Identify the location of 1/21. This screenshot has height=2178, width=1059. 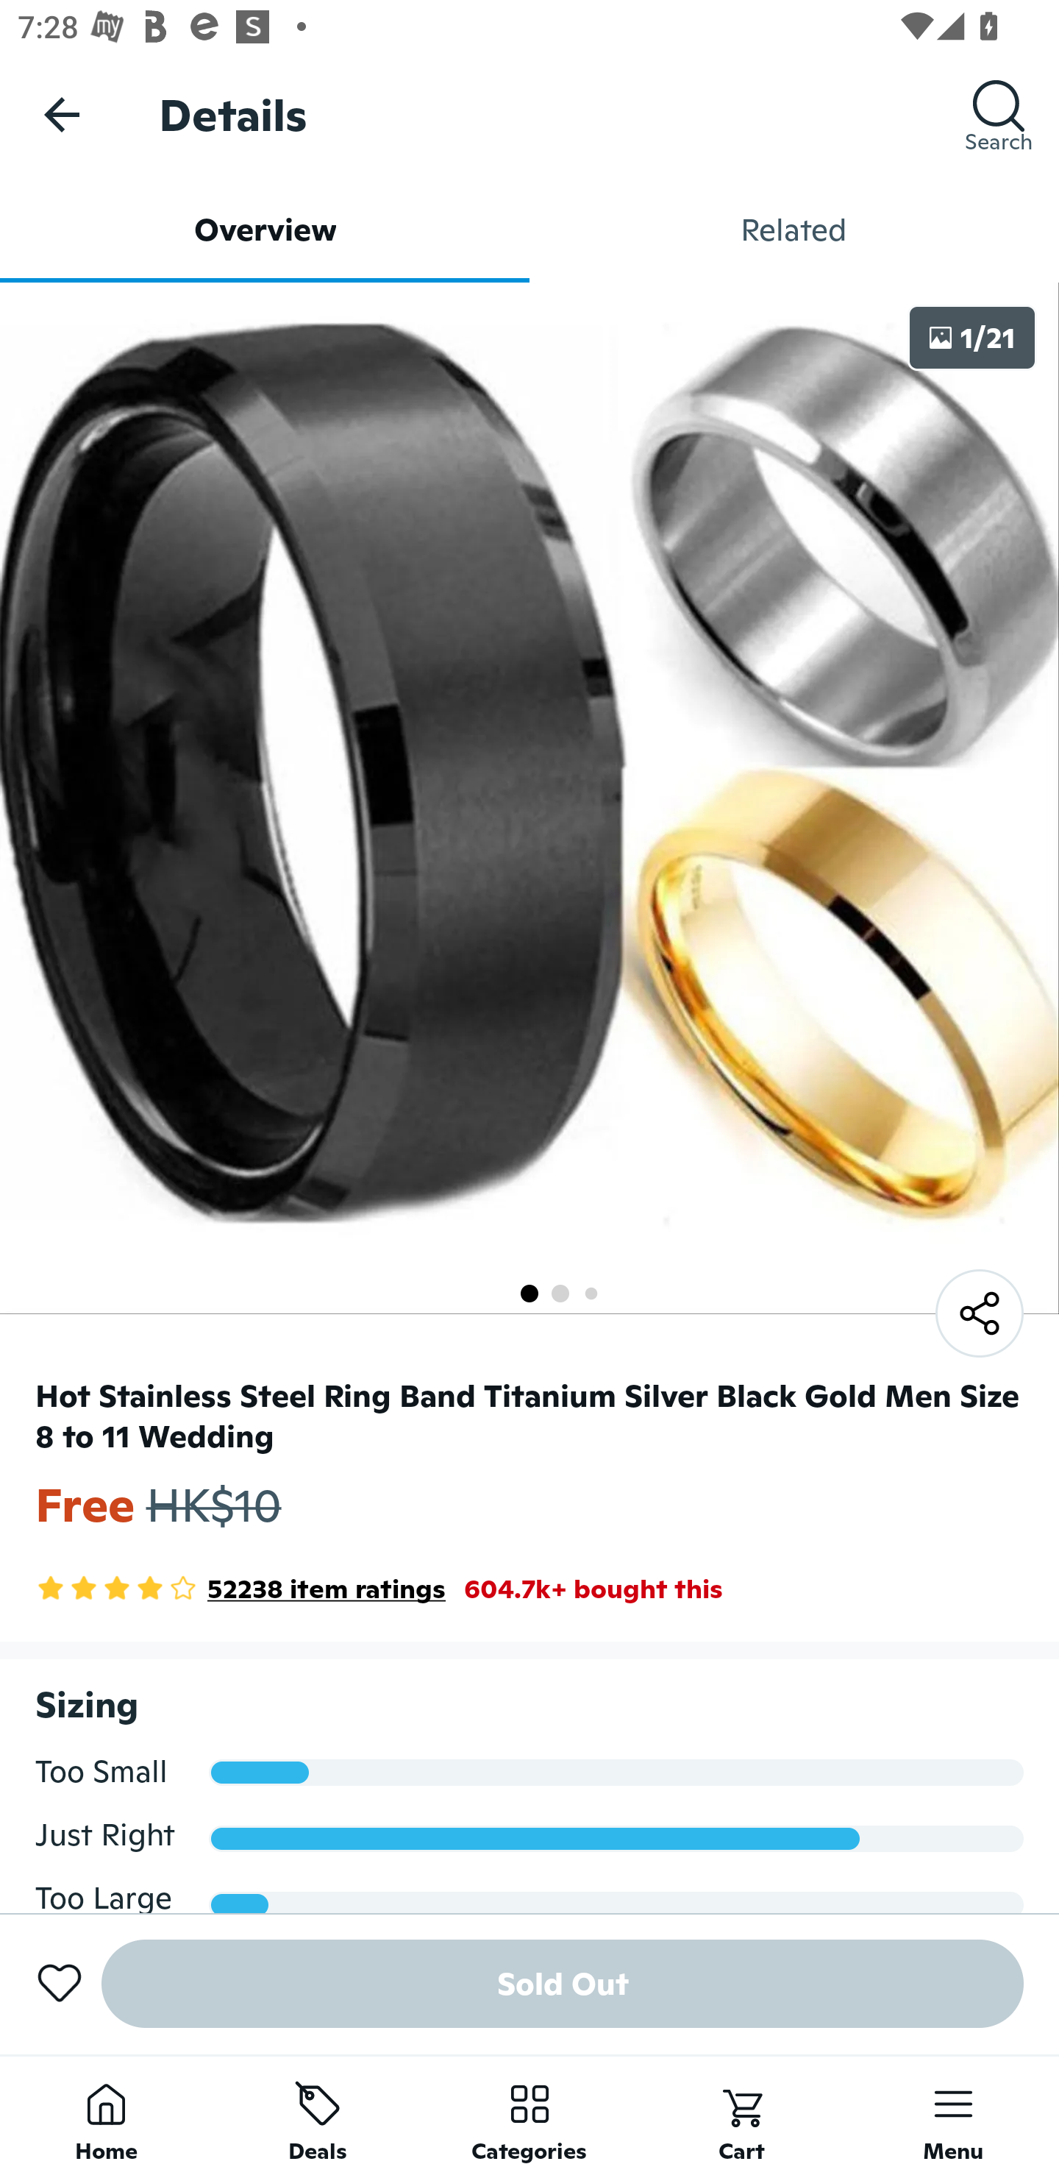
(972, 337).